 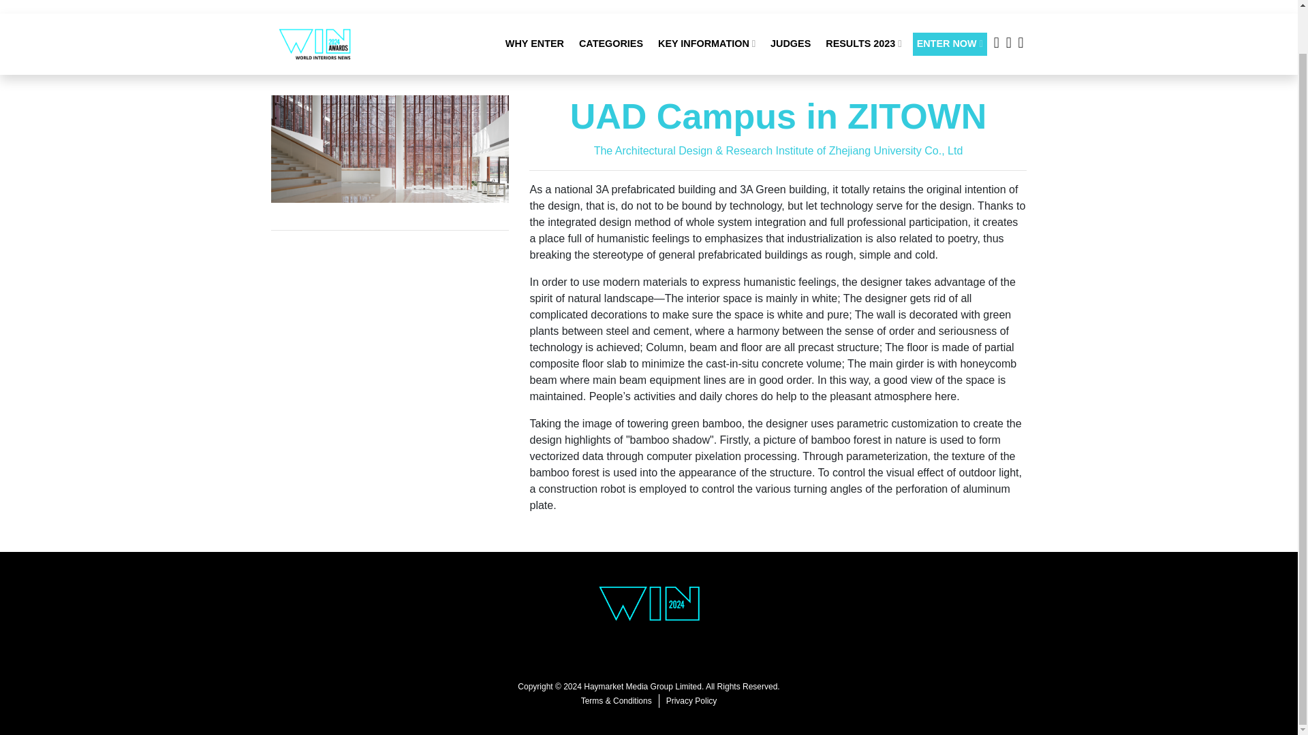 What do you see at coordinates (534, 4) in the screenshot?
I see `WHY ENTER` at bounding box center [534, 4].